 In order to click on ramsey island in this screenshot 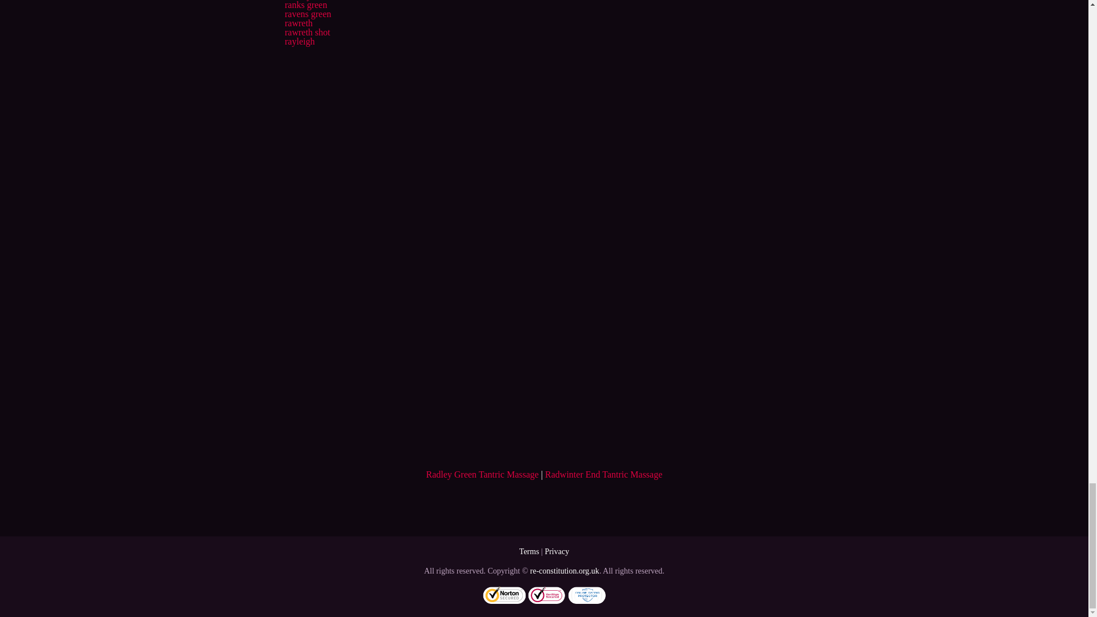, I will do `click(309, 0)`.